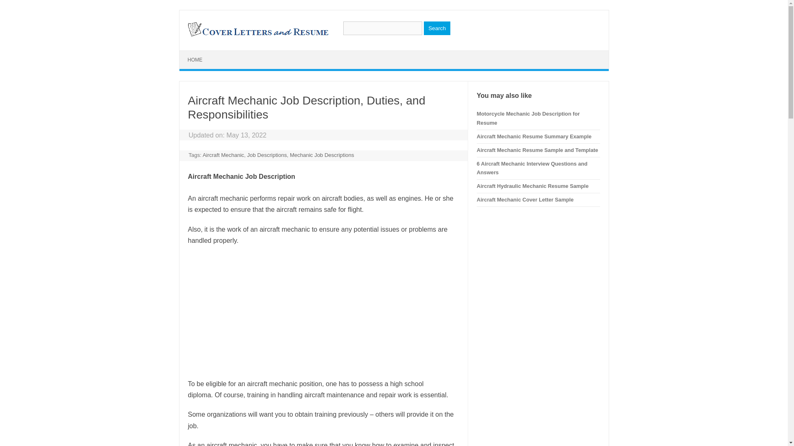 This screenshot has width=794, height=446. What do you see at coordinates (223, 155) in the screenshot?
I see `Aircraft Mechanic` at bounding box center [223, 155].